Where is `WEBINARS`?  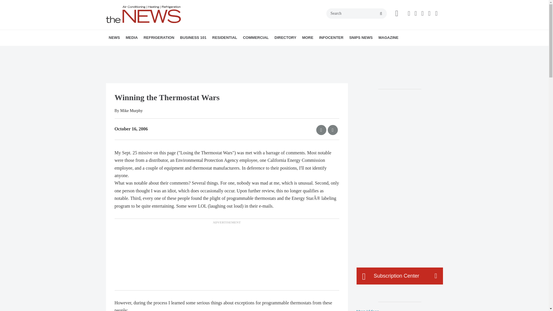
WEBINARS is located at coordinates (166, 50).